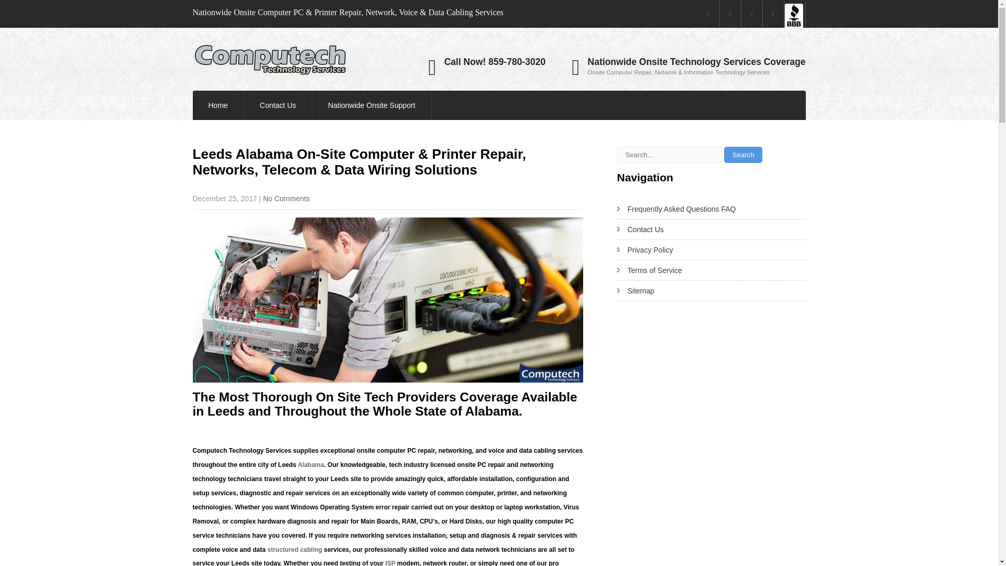  Describe the element at coordinates (278, 105) in the screenshot. I see `Contact Us` at that location.